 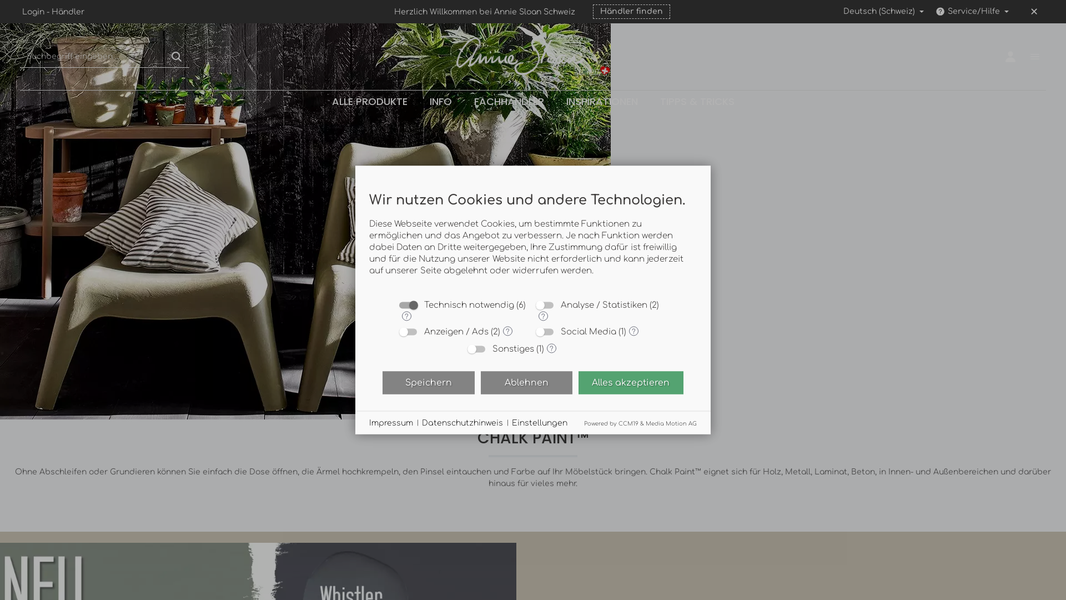 I want to click on INSPIRATIONEN, so click(x=602, y=102).